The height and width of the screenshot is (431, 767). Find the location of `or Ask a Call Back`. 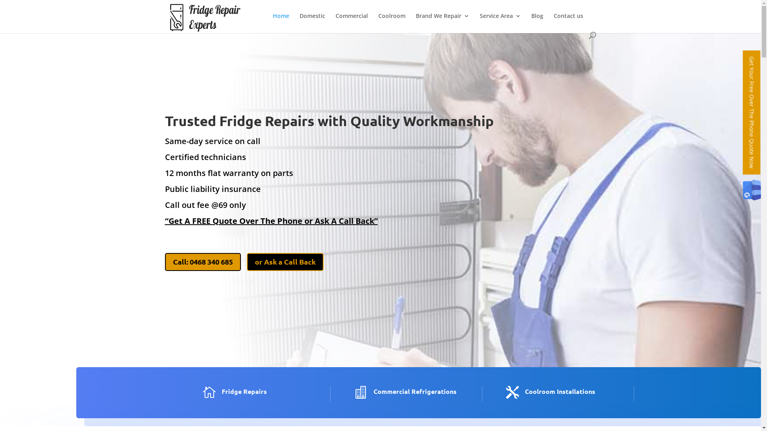

or Ask a Call Back is located at coordinates (285, 262).